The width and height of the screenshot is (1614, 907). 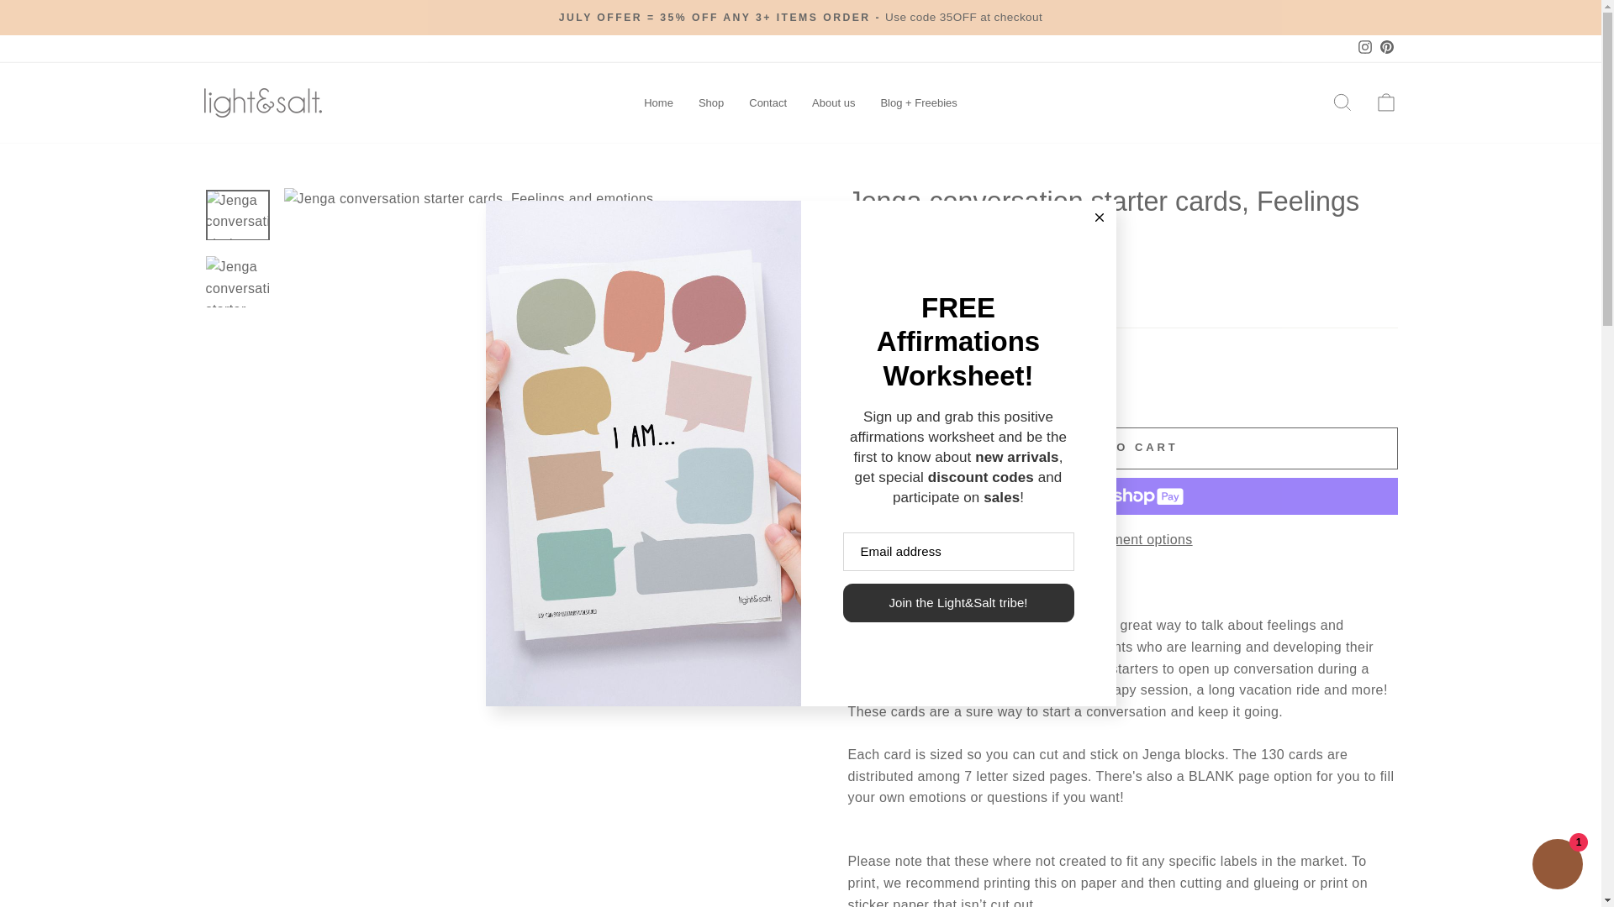 What do you see at coordinates (711, 102) in the screenshot?
I see `Shop` at bounding box center [711, 102].